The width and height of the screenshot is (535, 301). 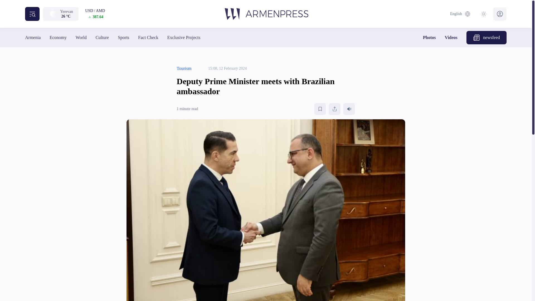 I want to click on Economy, so click(x=58, y=37).